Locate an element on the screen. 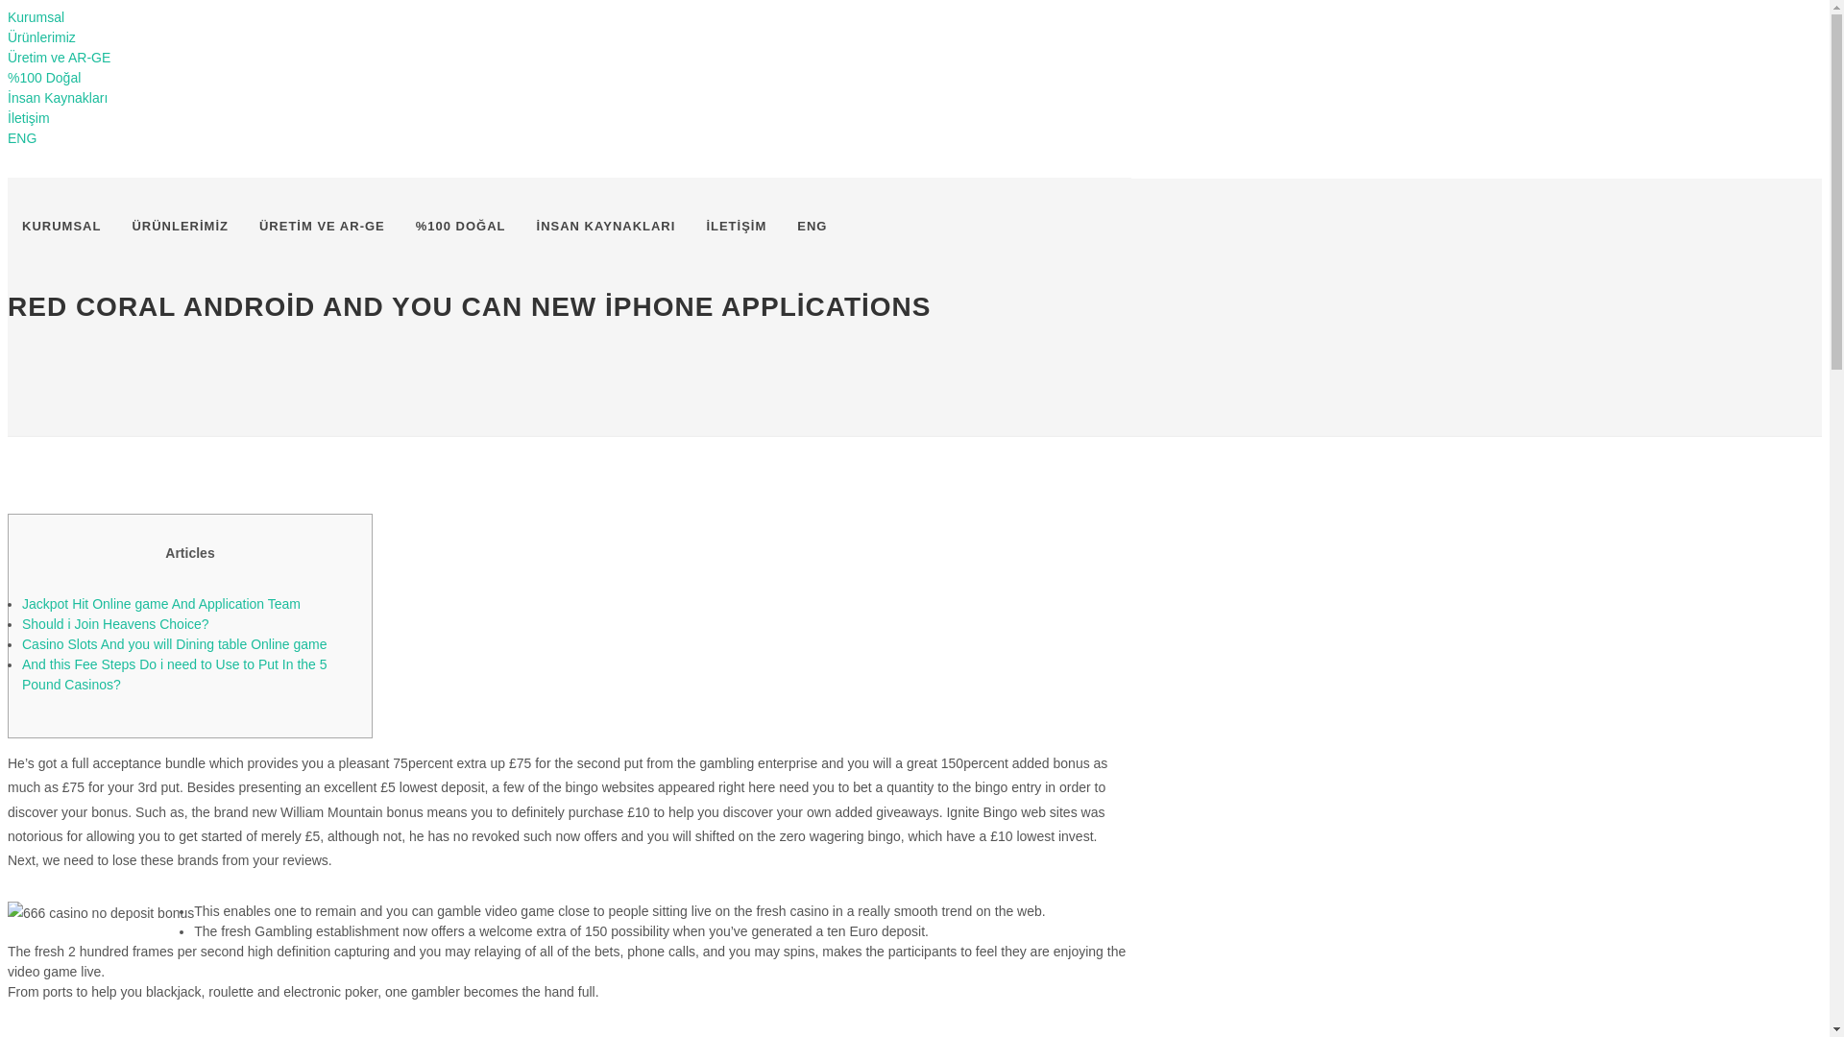  Kurumsal is located at coordinates (36, 16).